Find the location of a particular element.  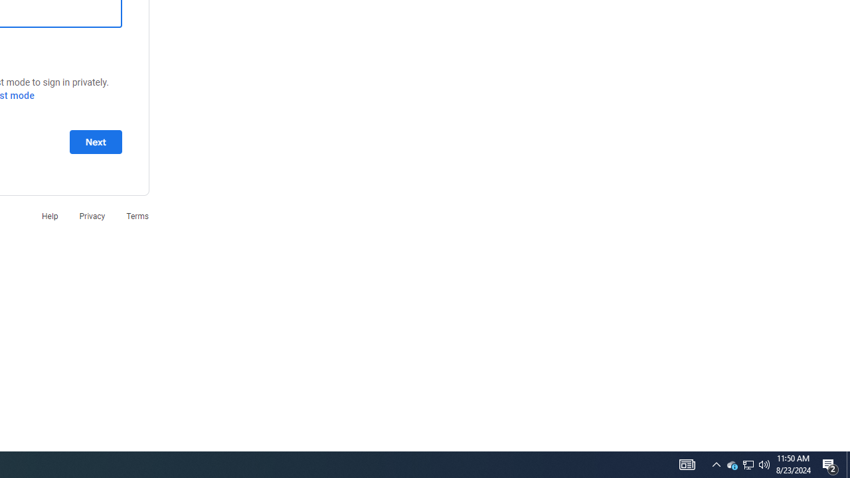

Next is located at coordinates (96, 141).